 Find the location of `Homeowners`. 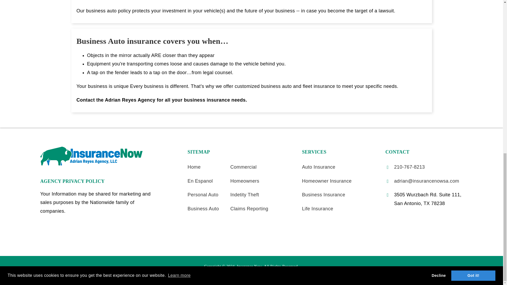

Homeowners is located at coordinates (245, 181).